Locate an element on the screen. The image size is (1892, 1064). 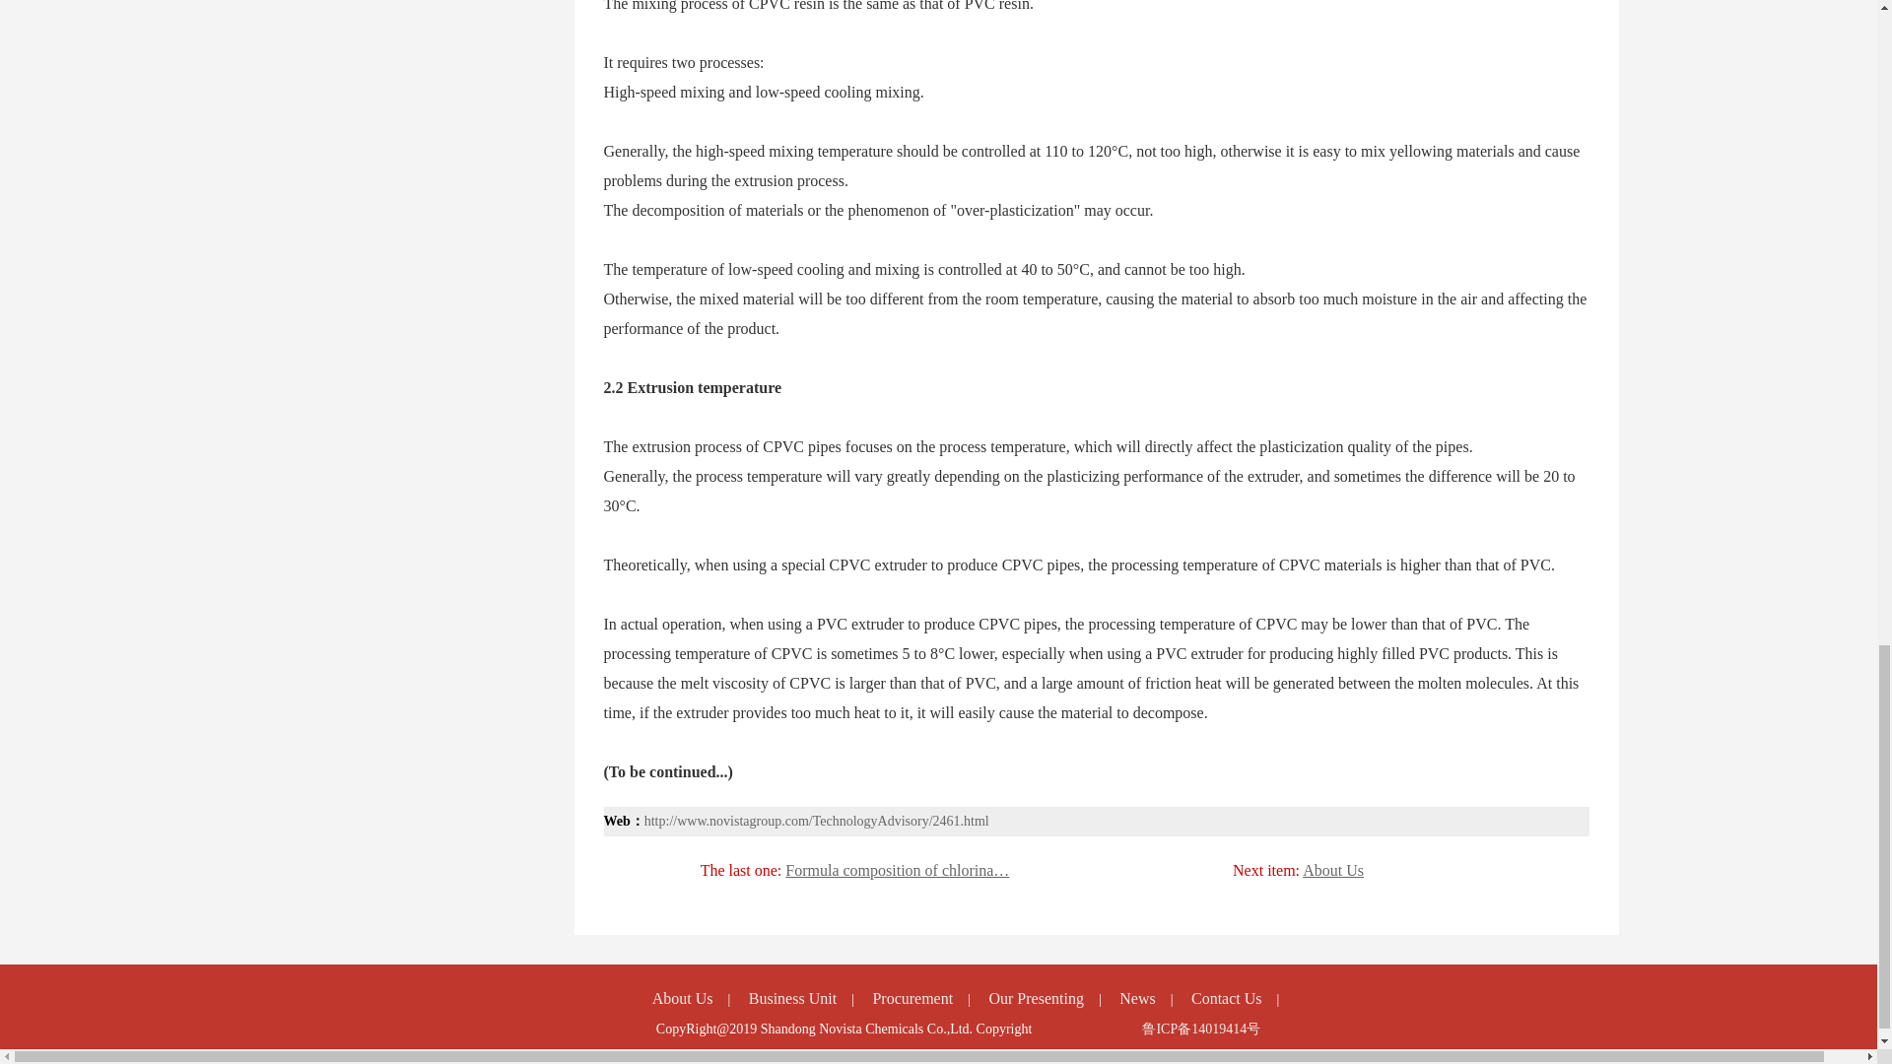
News is located at coordinates (1137, 998).